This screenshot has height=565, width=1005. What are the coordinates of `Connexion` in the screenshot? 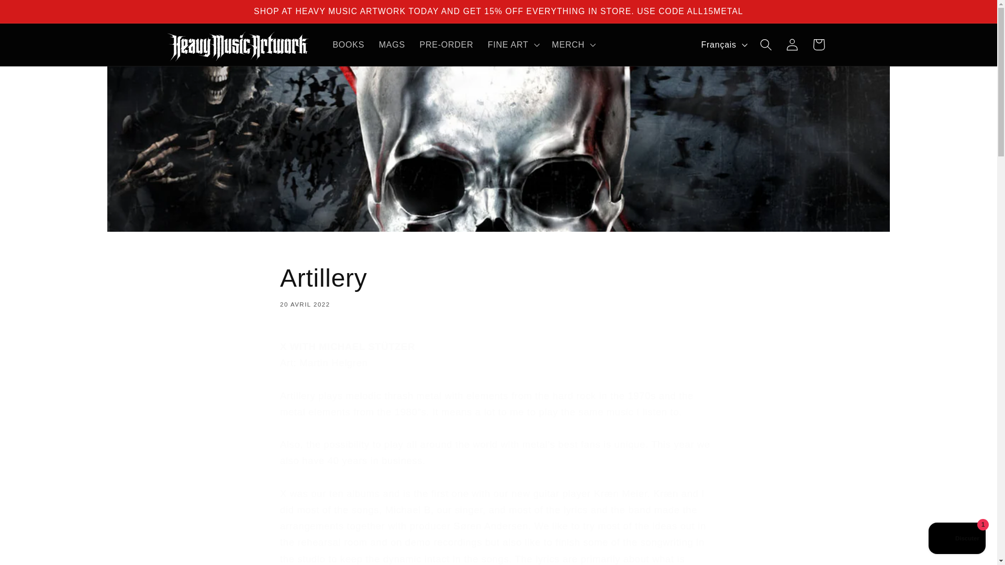 It's located at (792, 45).